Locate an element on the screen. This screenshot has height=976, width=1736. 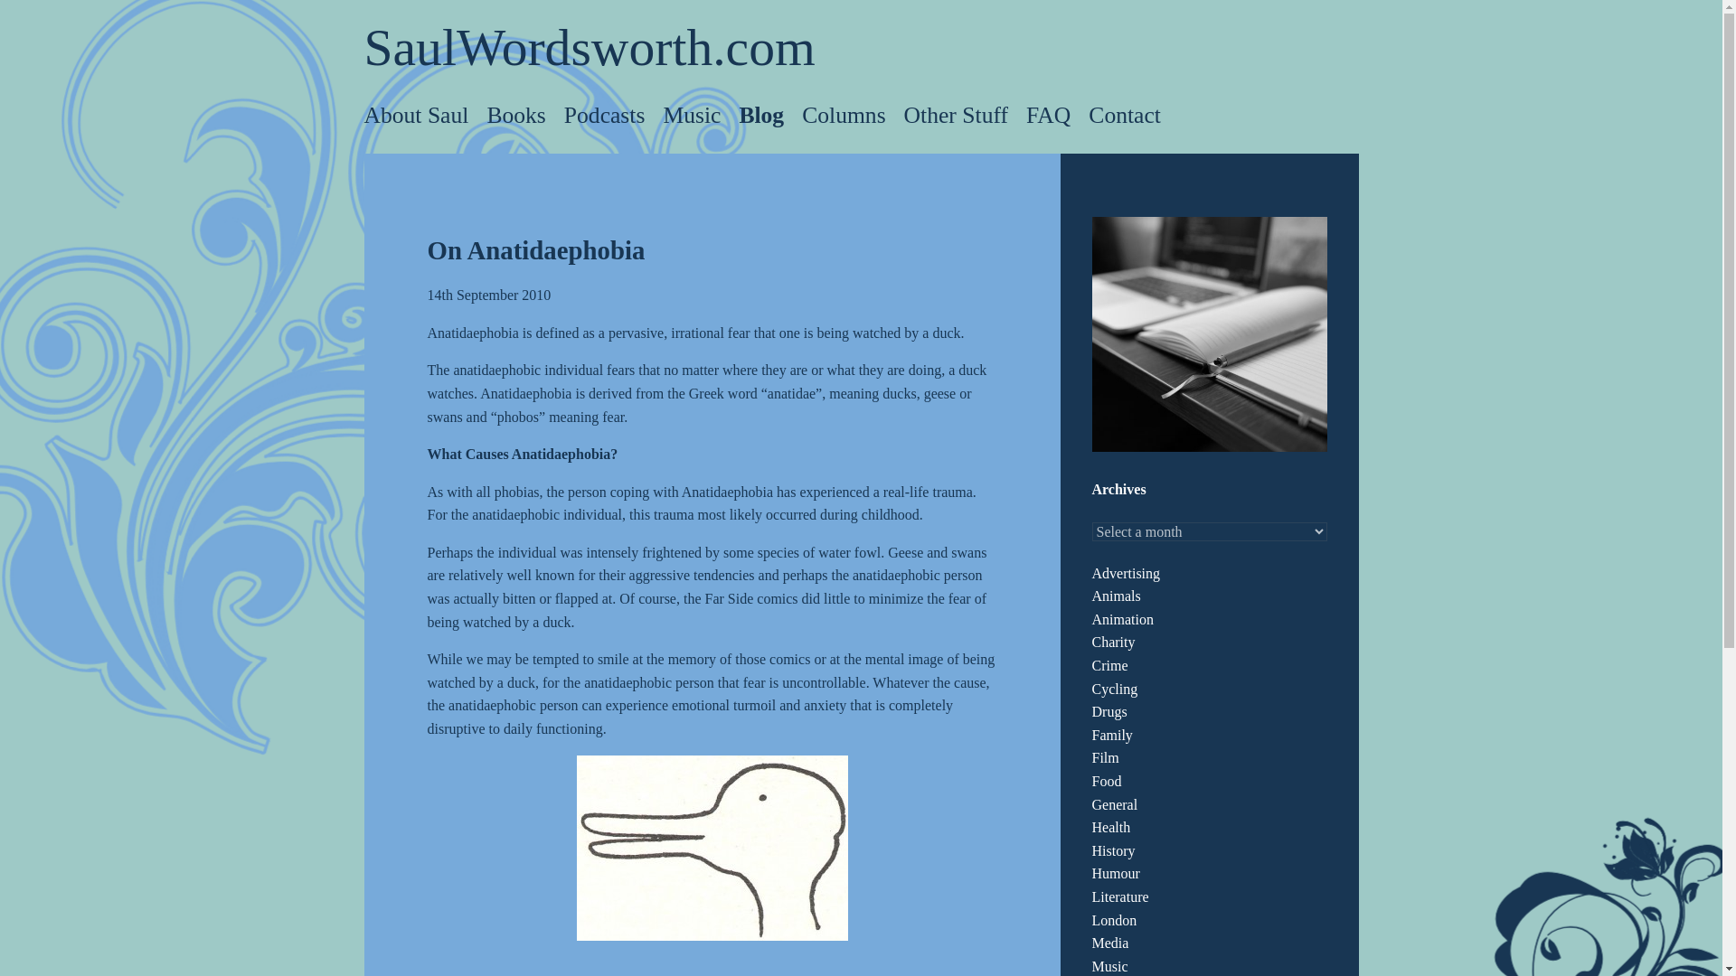
Health is located at coordinates (1111, 828).